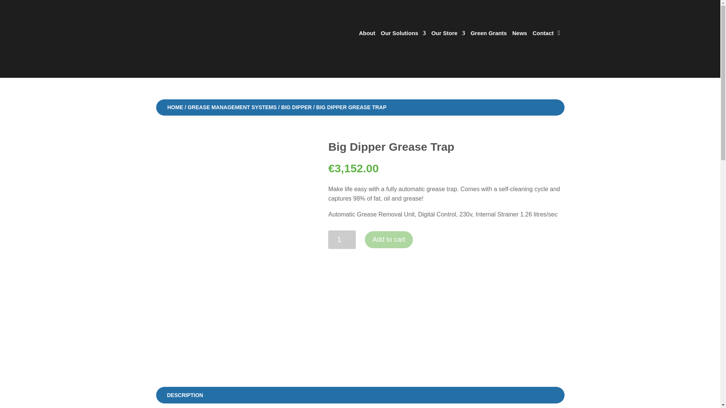  What do you see at coordinates (367, 33) in the screenshot?
I see `About` at bounding box center [367, 33].